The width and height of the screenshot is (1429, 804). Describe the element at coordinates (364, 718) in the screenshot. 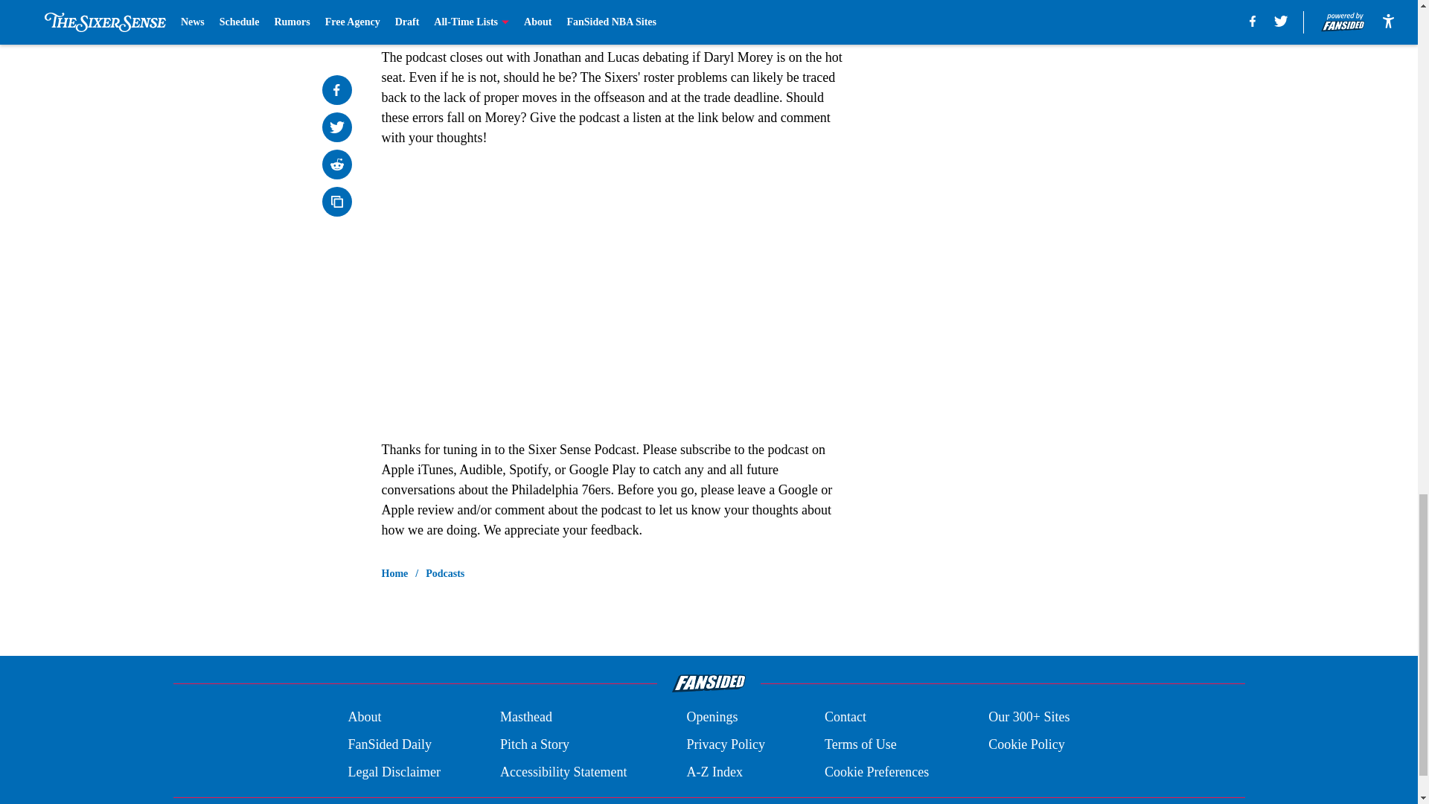

I see `About` at that location.